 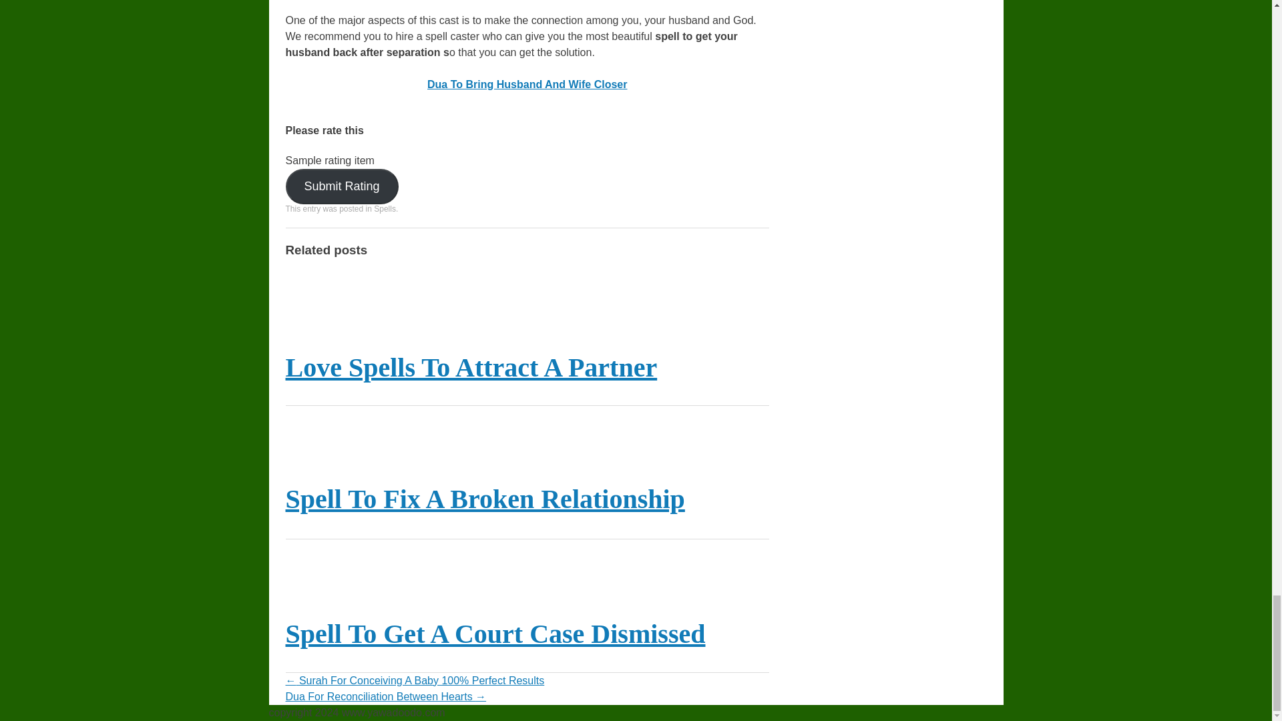 I want to click on Dua To Bring Husband And Wife Closer, so click(x=526, y=84).